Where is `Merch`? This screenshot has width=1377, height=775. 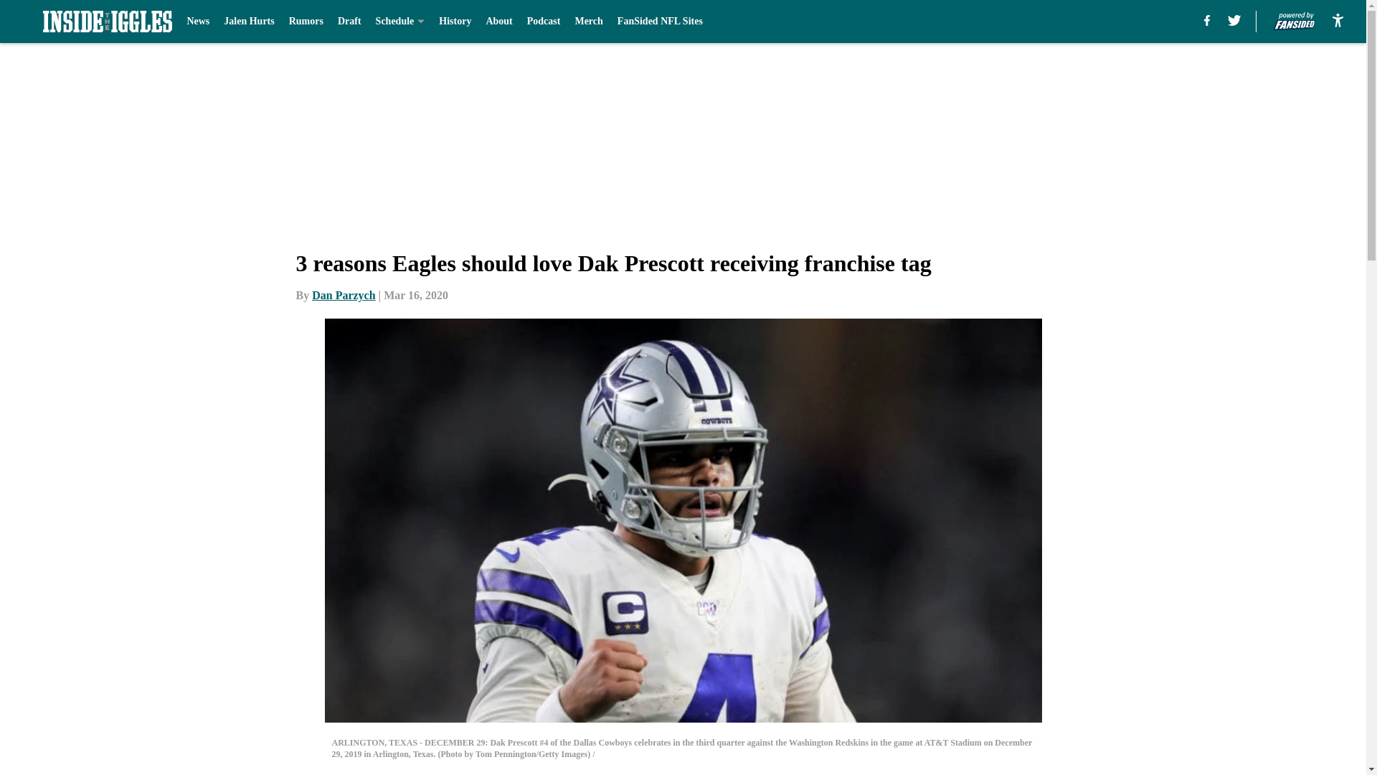 Merch is located at coordinates (588, 22).